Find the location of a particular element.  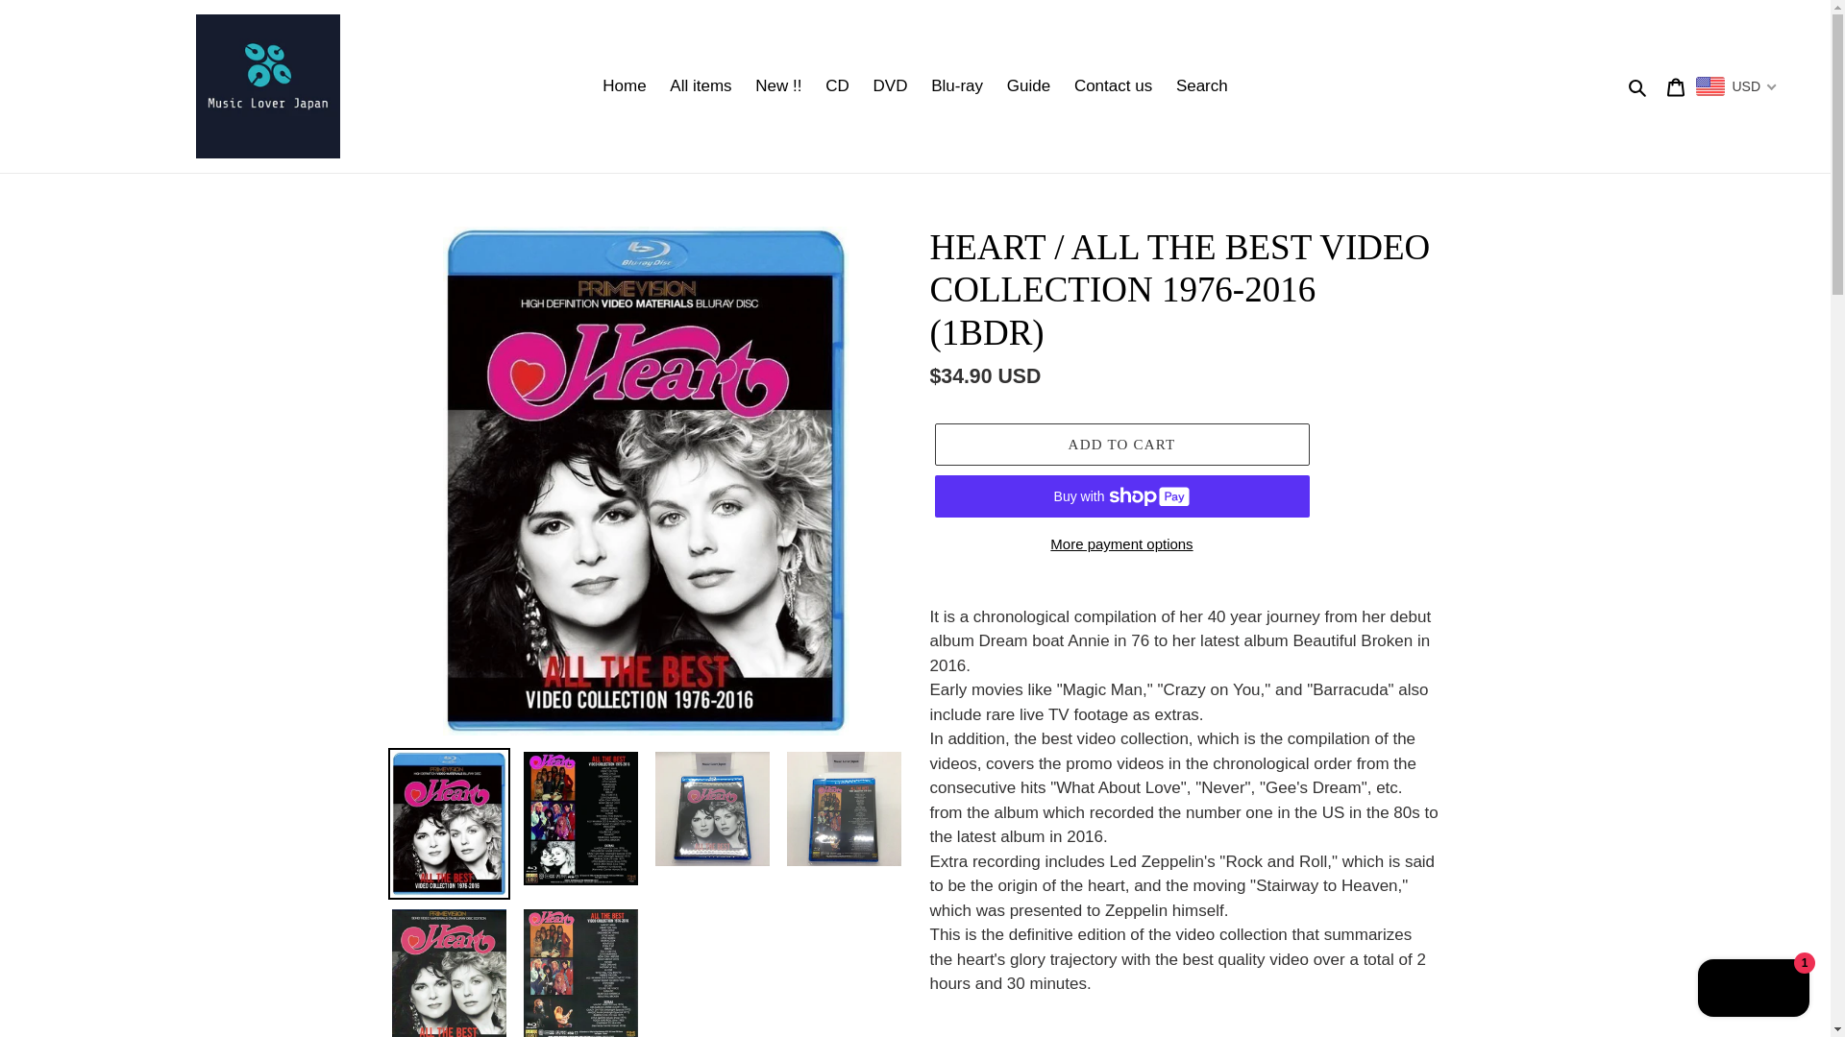

All items is located at coordinates (701, 86).